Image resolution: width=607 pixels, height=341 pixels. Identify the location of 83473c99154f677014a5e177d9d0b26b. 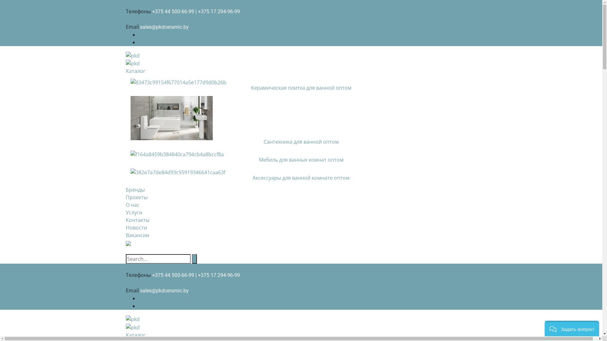
(178, 82).